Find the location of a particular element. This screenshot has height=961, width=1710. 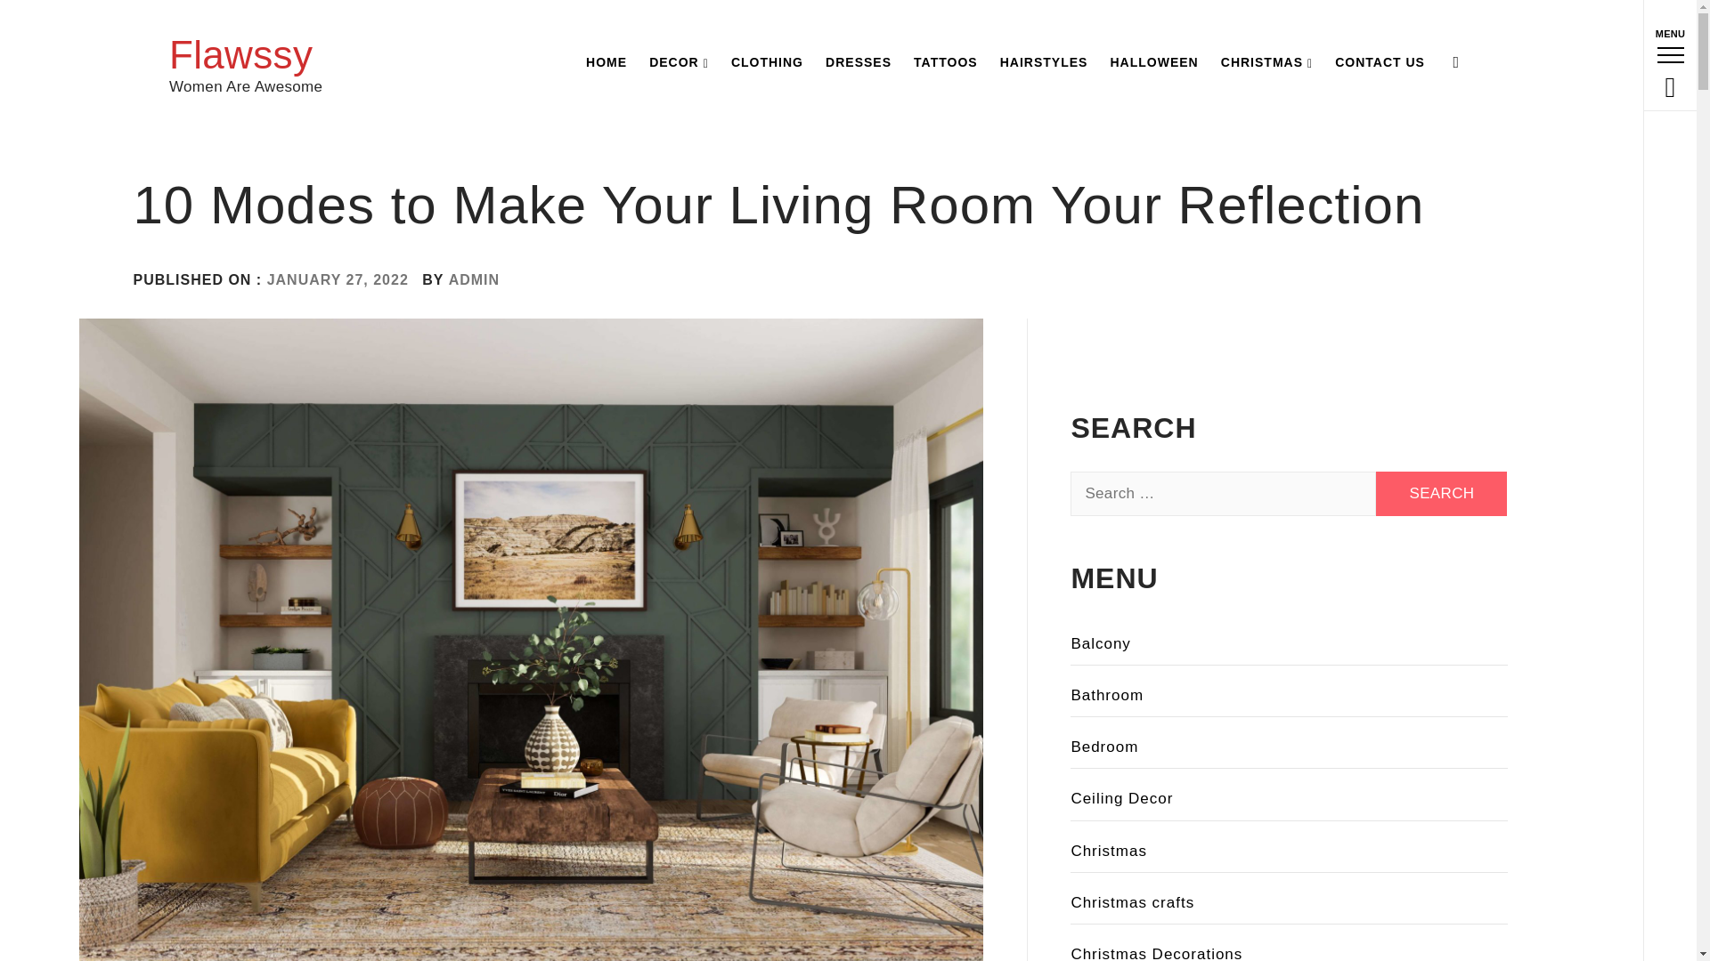

JANUARY 27, 2022 is located at coordinates (337, 279).